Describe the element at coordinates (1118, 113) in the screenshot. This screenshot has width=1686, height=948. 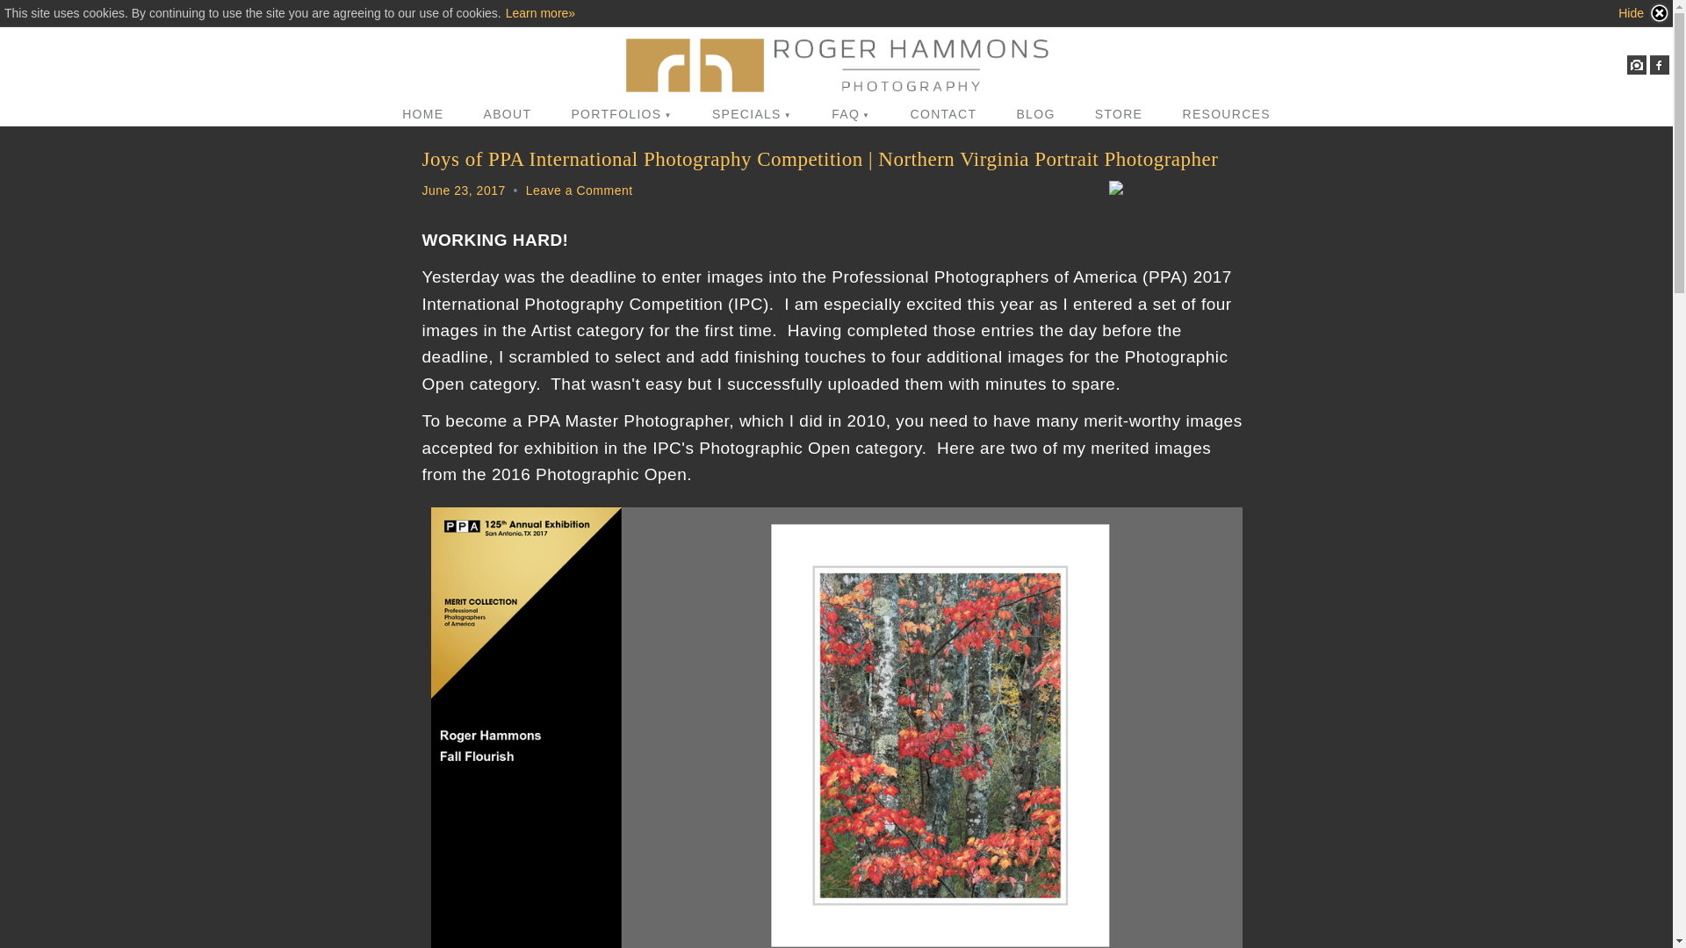
I see `STORE` at that location.